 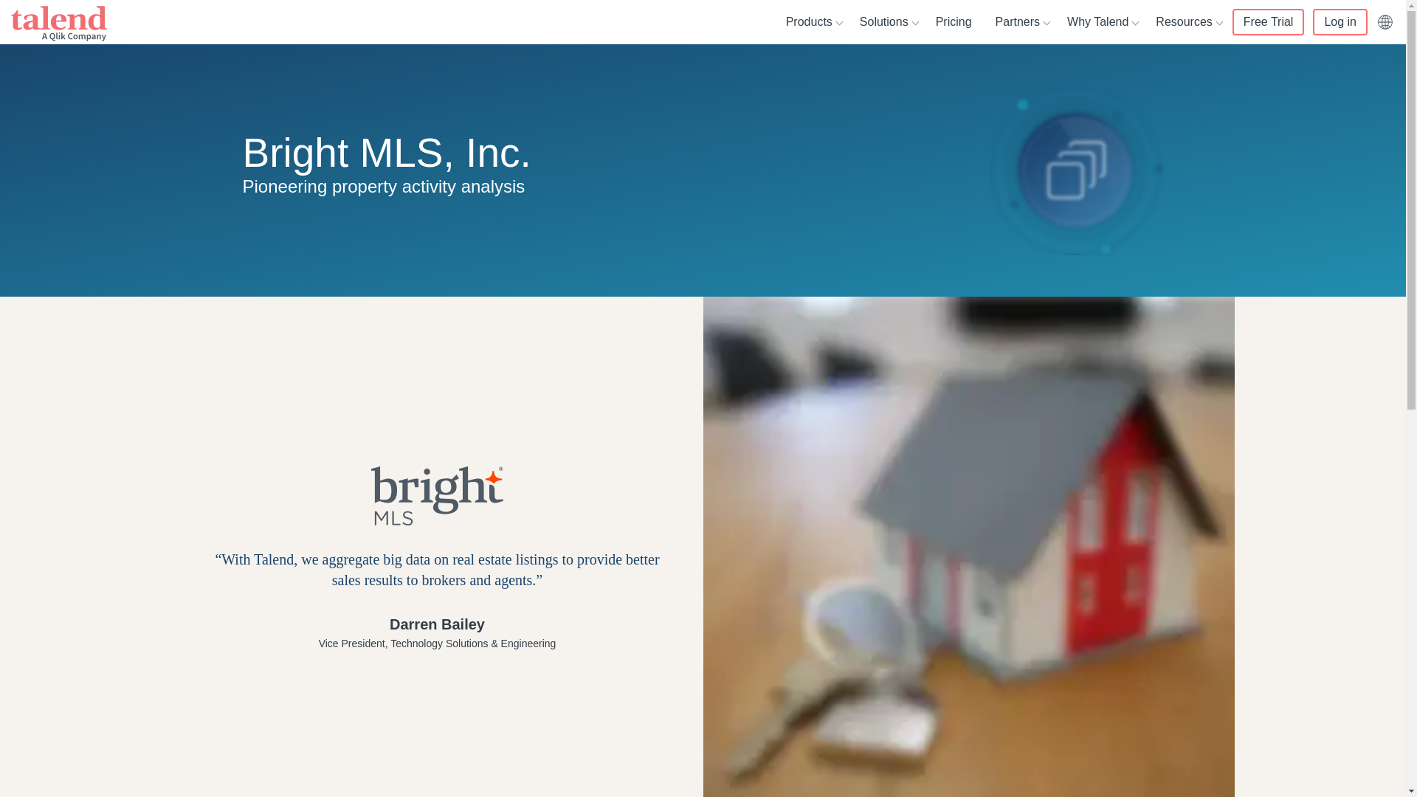 I want to click on Solutions, so click(x=886, y=22).